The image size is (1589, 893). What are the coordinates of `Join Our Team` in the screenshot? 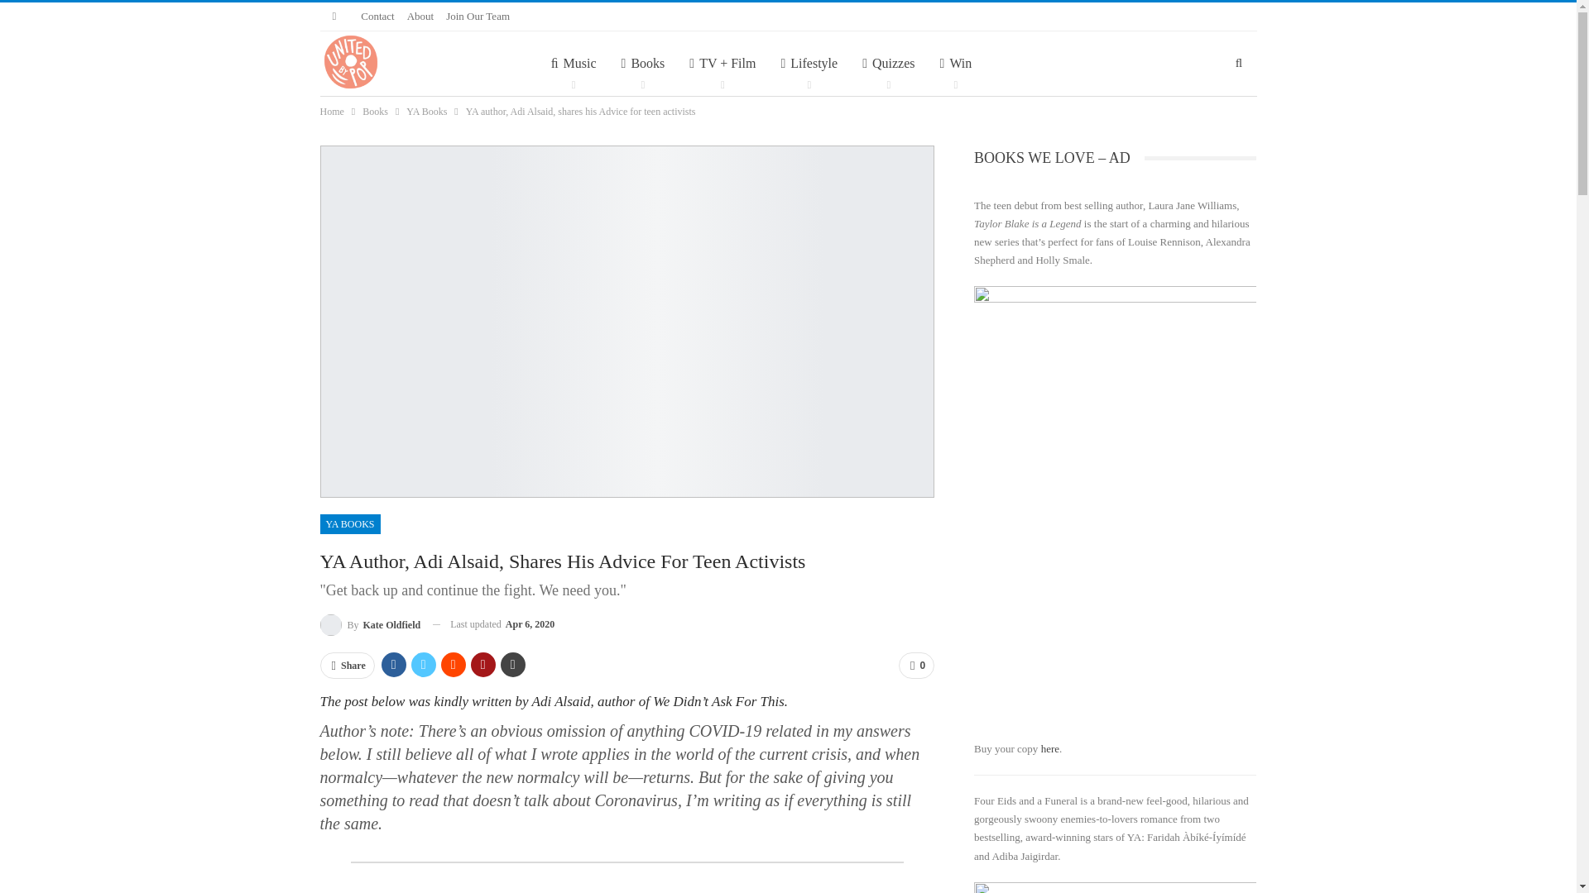 It's located at (478, 16).